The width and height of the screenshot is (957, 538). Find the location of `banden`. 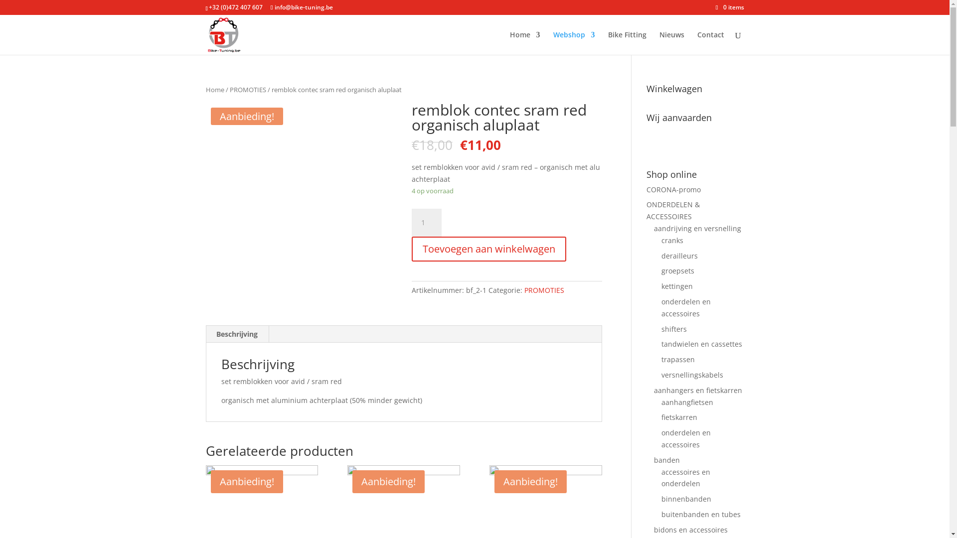

banden is located at coordinates (667, 460).